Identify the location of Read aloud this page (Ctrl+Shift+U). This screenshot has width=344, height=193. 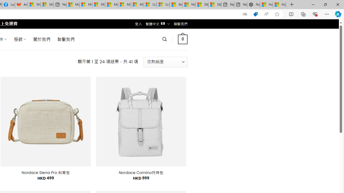
(266, 14).